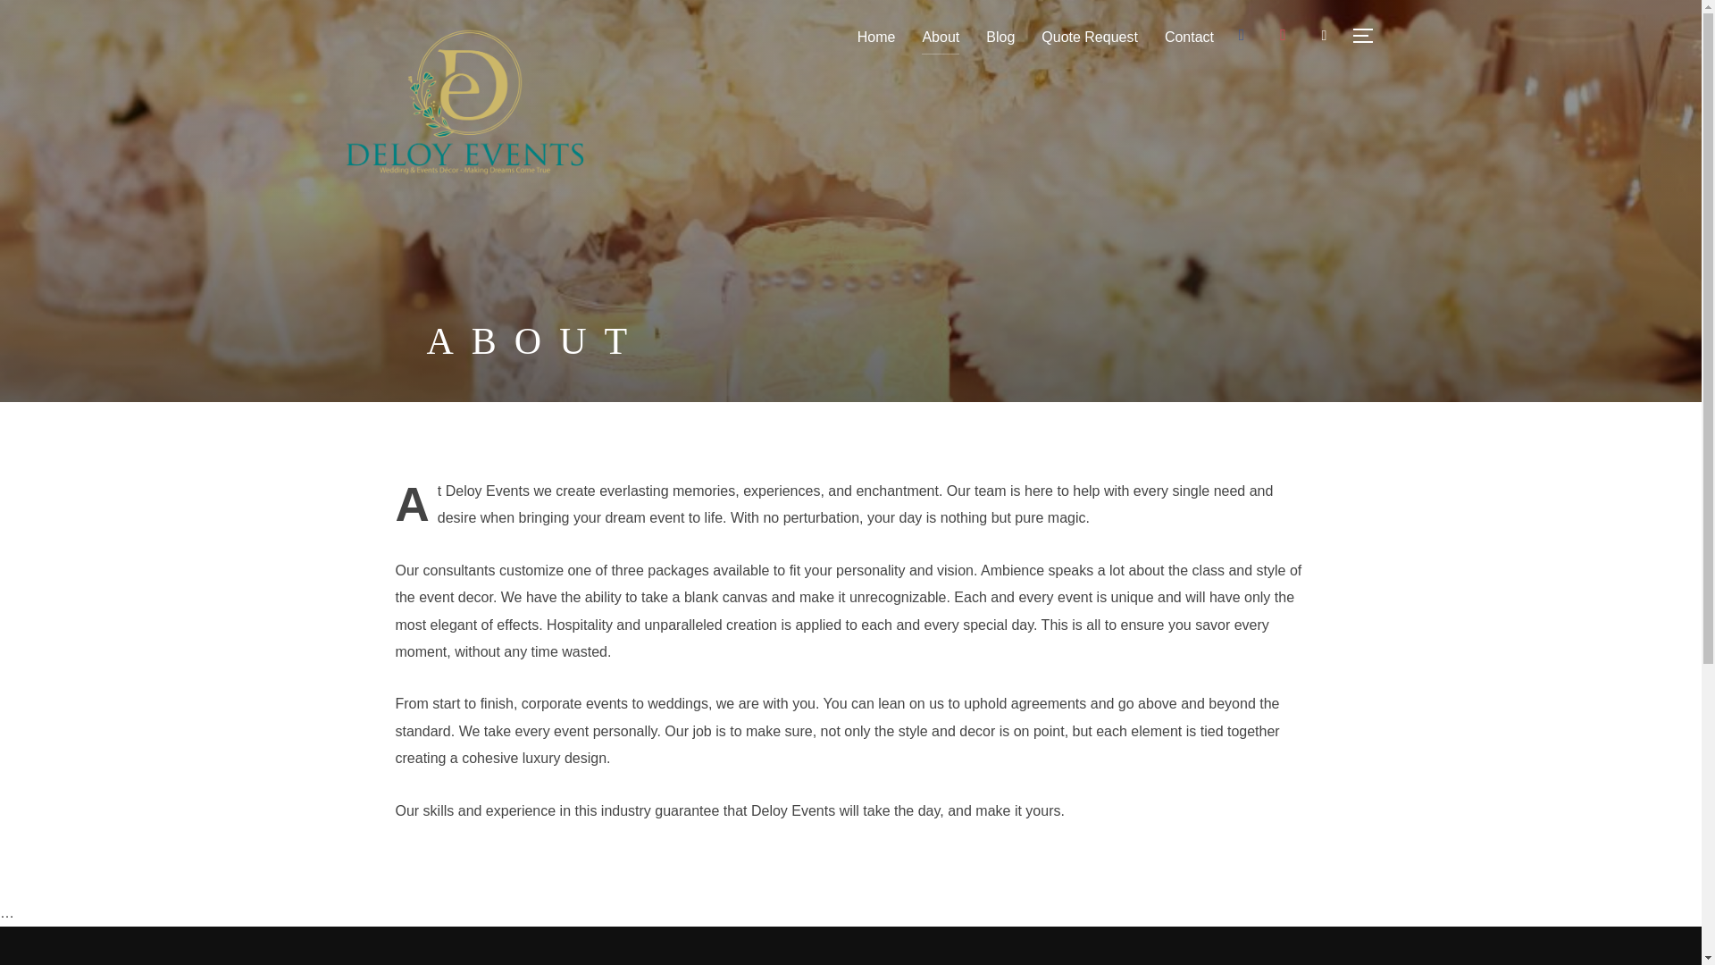 Image resolution: width=1715 pixels, height=965 pixels. Describe the element at coordinates (1283, 34) in the screenshot. I see `instagram` at that location.